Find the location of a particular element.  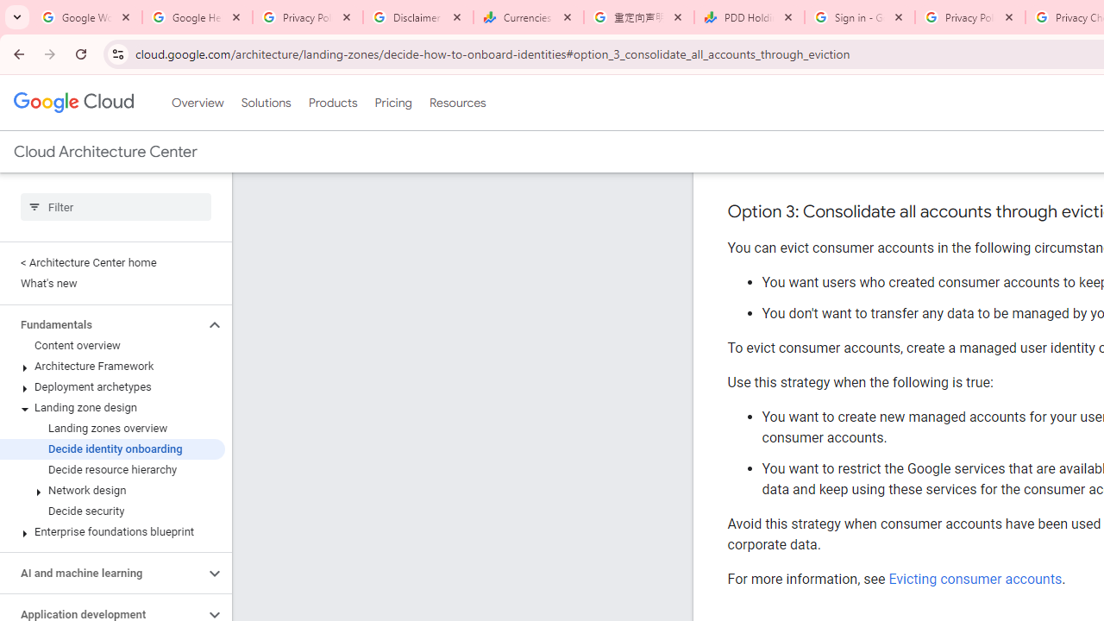

< Architecture Center home is located at coordinates (112, 262).